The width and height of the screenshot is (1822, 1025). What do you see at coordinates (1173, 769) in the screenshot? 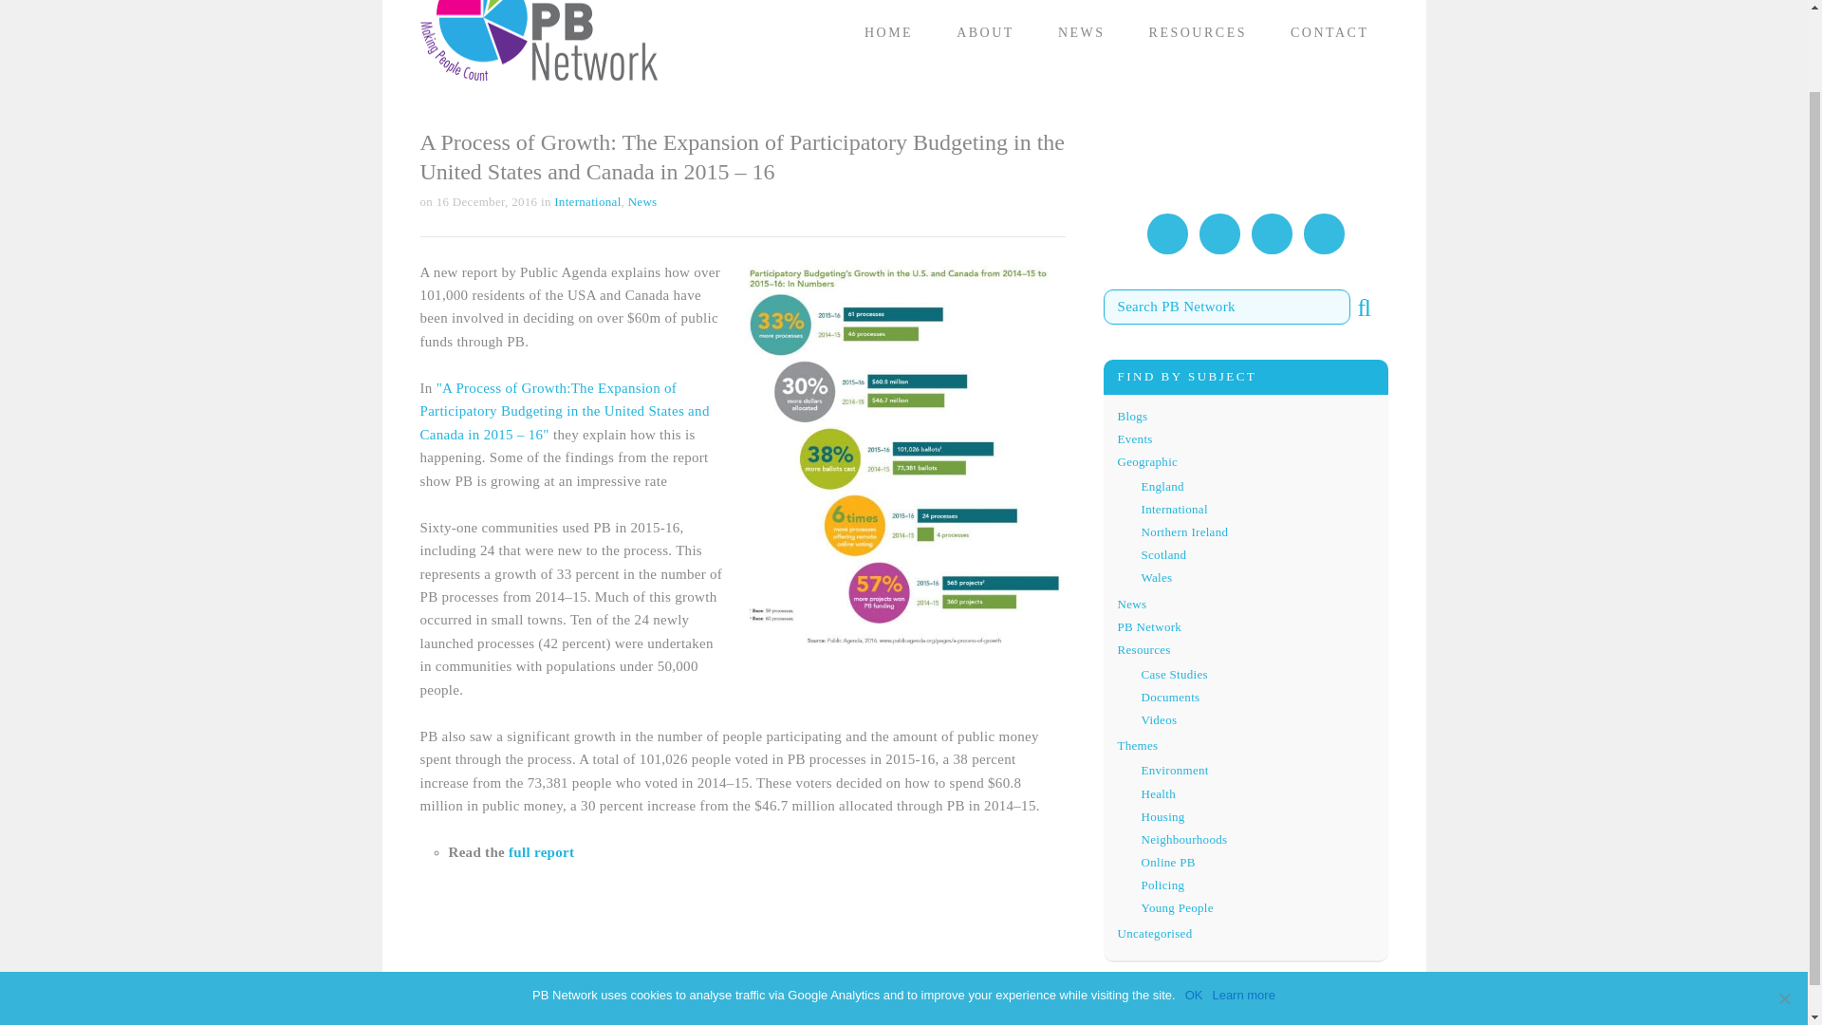
I see `Environment` at bounding box center [1173, 769].